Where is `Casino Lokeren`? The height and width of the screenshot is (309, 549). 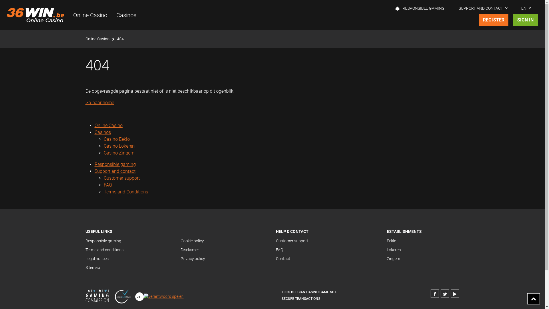
Casino Lokeren is located at coordinates (119, 146).